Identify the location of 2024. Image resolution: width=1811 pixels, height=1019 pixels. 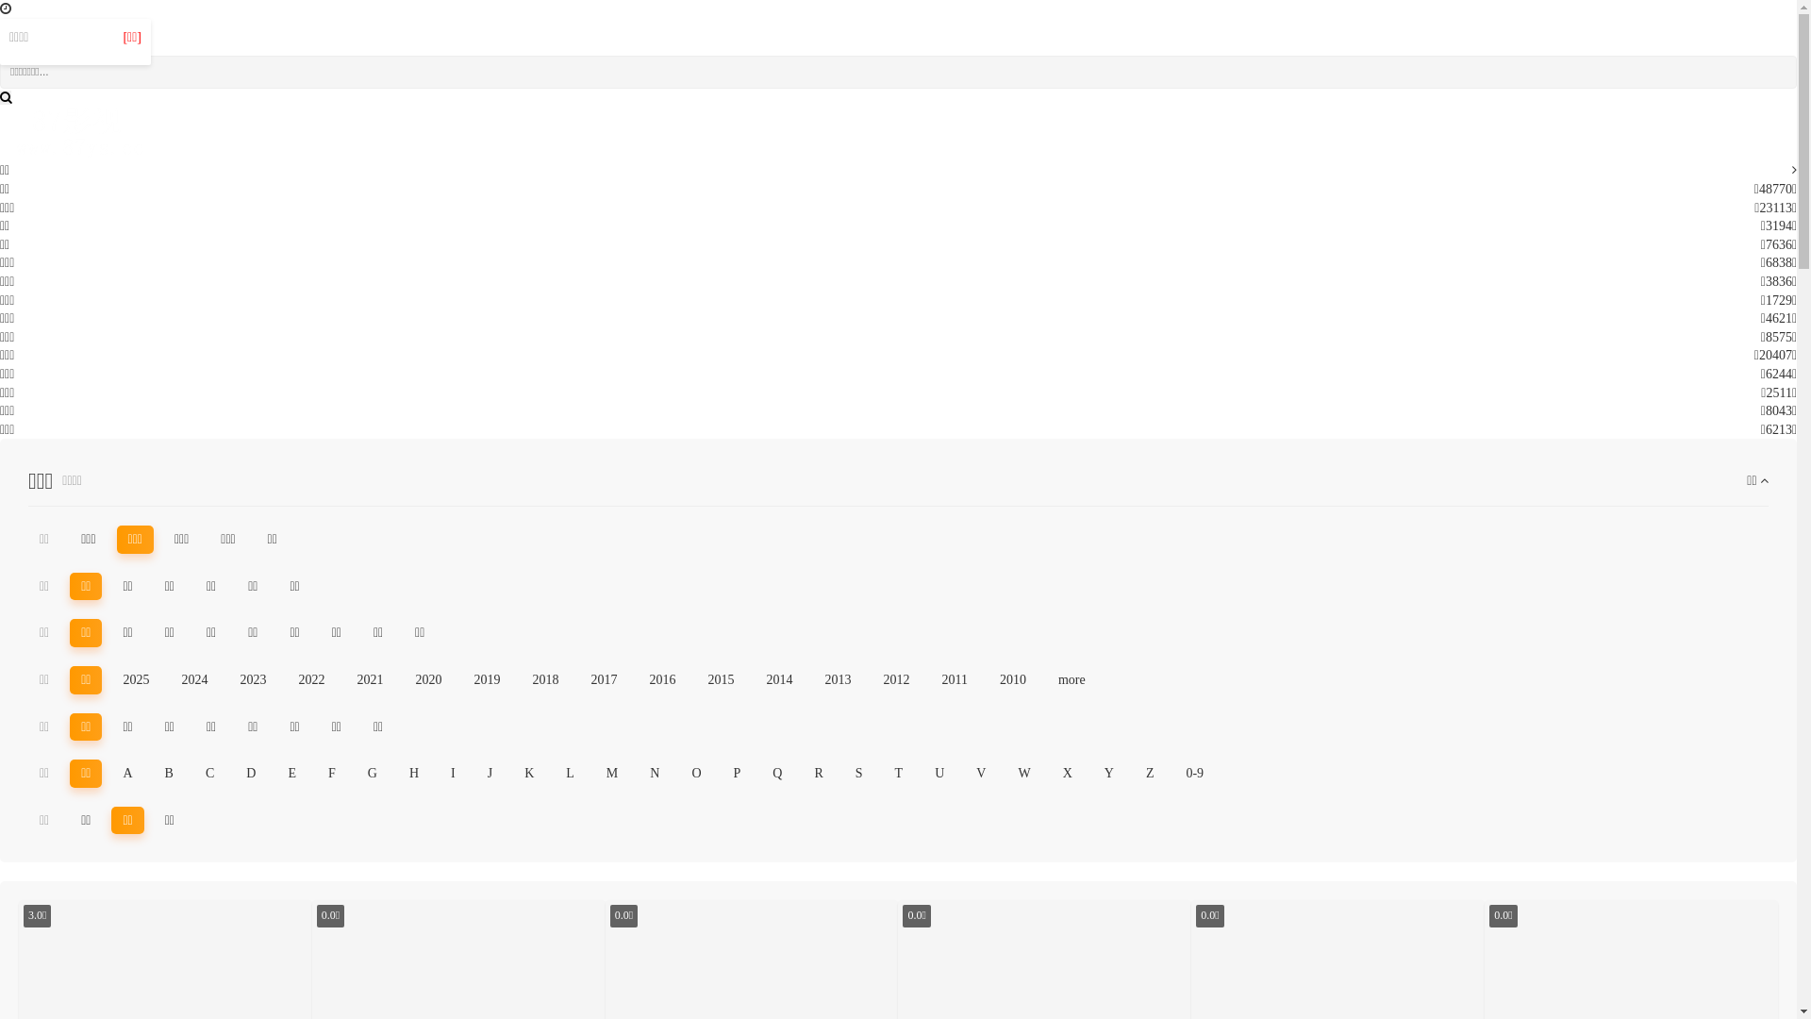
(194, 680).